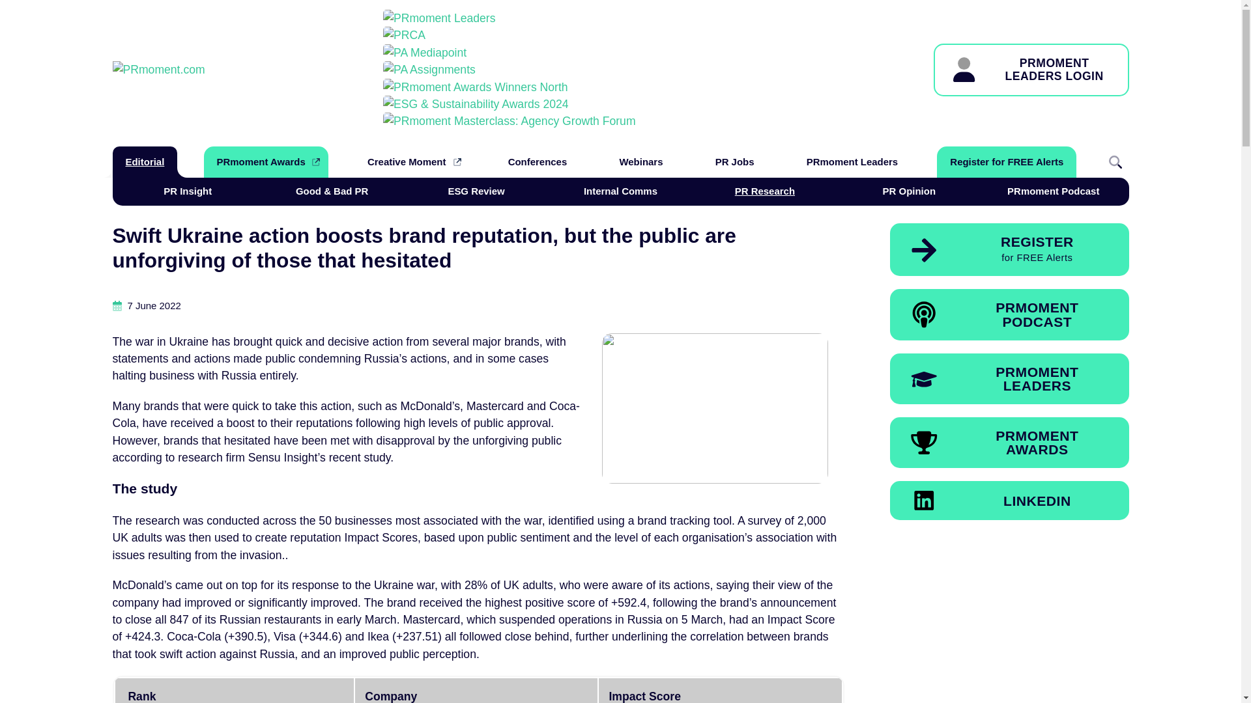 The height and width of the screenshot is (703, 1251). What do you see at coordinates (1009, 314) in the screenshot?
I see `ESG Review` at bounding box center [1009, 314].